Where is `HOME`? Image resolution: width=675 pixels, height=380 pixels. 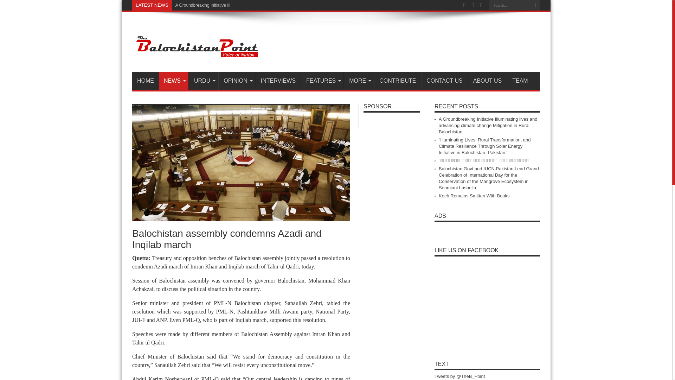
HOME is located at coordinates (146, 81).